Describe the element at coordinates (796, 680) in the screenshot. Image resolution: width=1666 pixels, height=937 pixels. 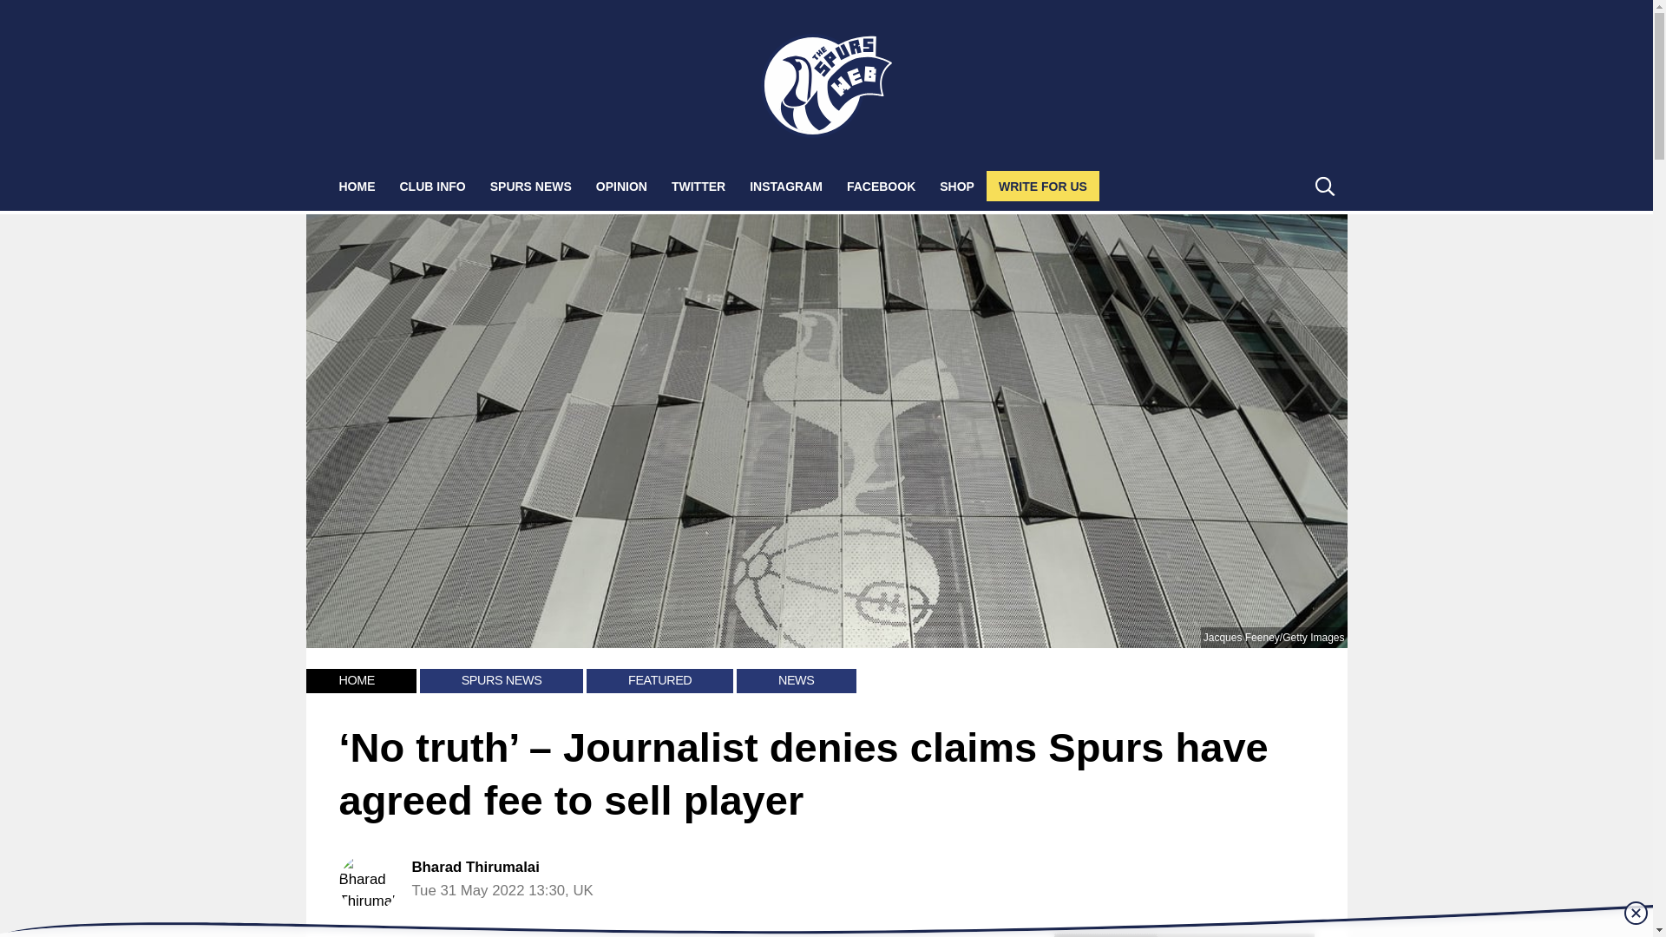
I see `NEWS` at that location.